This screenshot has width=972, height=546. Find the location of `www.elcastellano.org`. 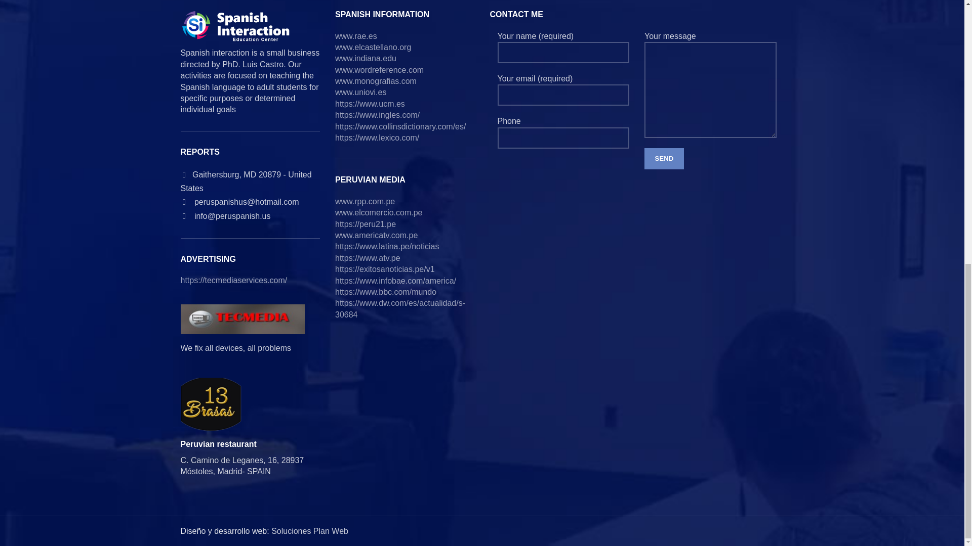

www.elcastellano.org is located at coordinates (373, 47).